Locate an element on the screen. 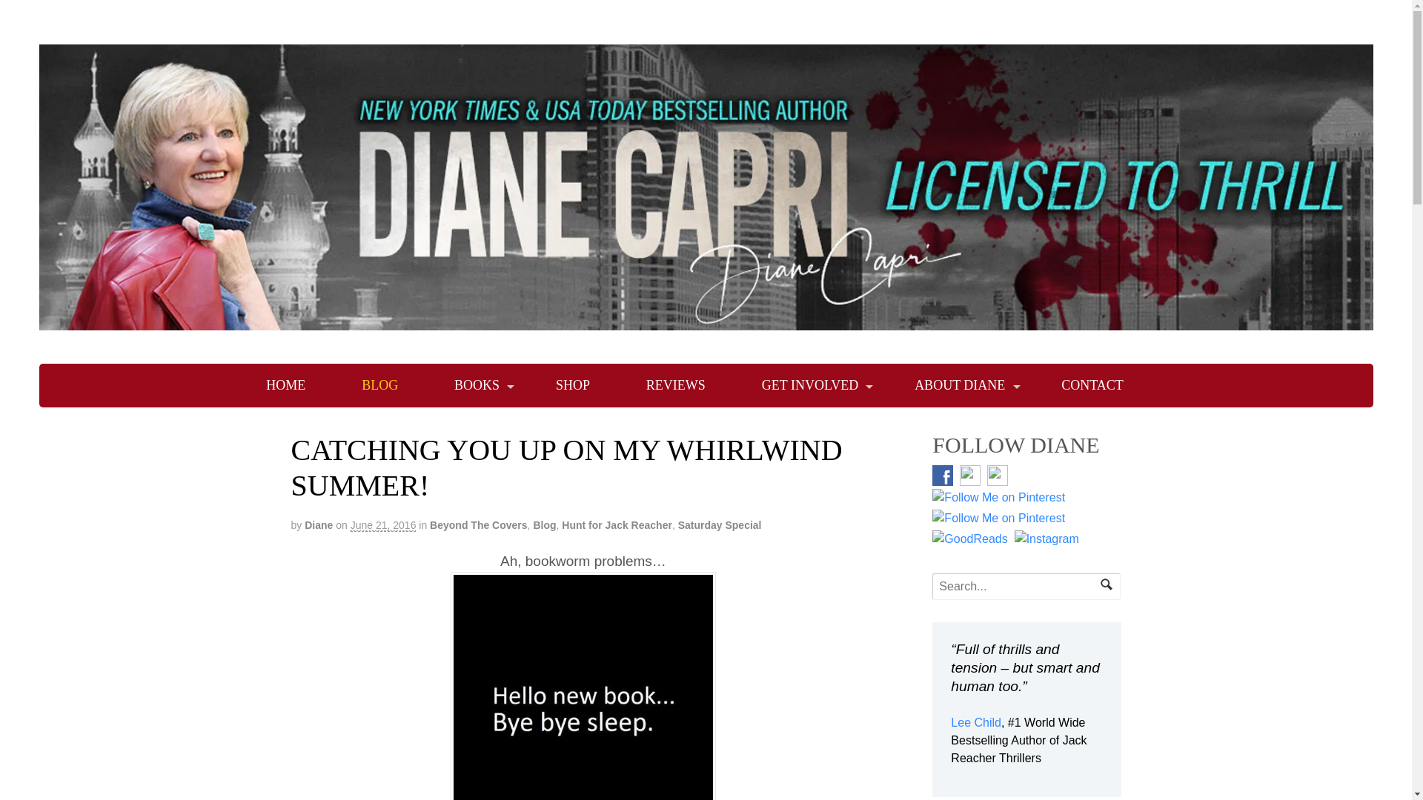 The image size is (1423, 800). Diane is located at coordinates (319, 524).